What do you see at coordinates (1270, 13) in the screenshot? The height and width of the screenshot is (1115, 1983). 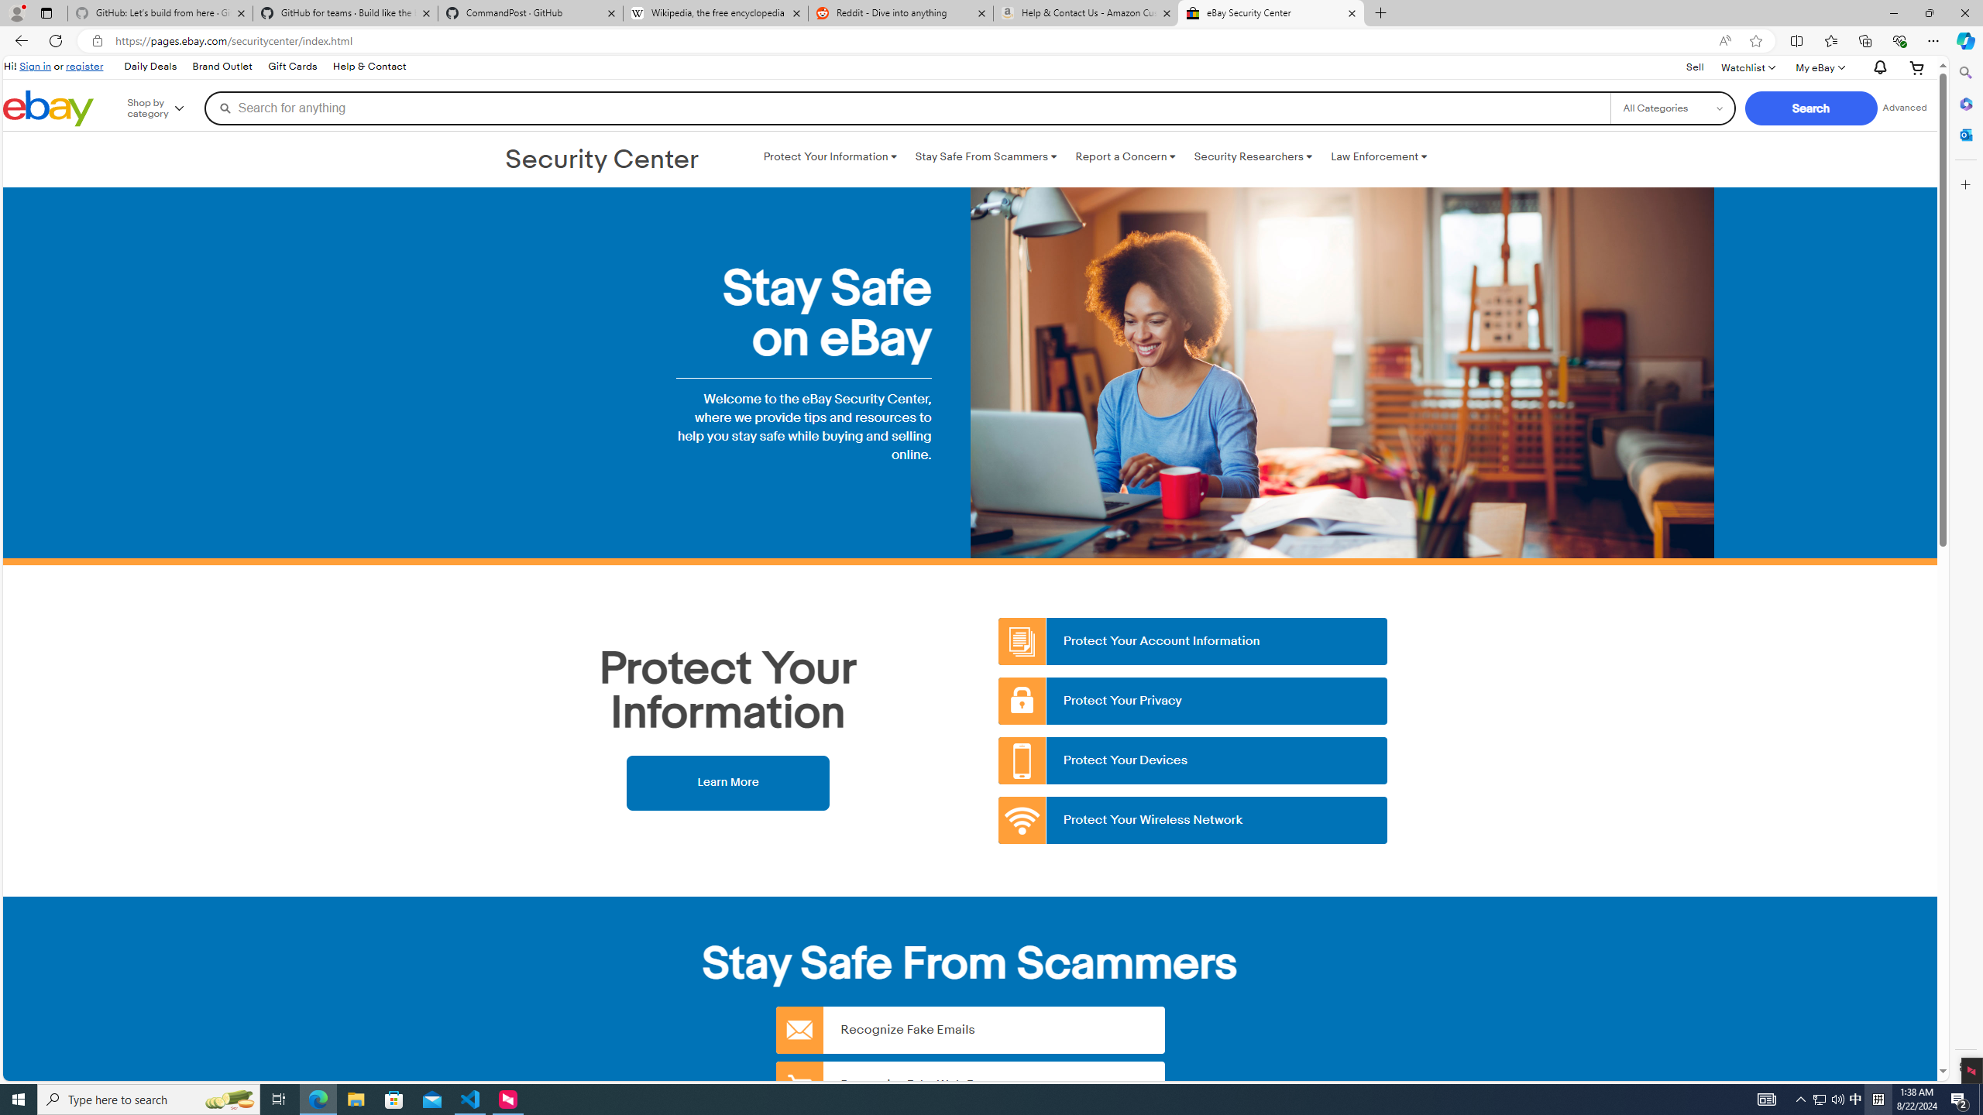 I see `eBay Security Center` at bounding box center [1270, 13].